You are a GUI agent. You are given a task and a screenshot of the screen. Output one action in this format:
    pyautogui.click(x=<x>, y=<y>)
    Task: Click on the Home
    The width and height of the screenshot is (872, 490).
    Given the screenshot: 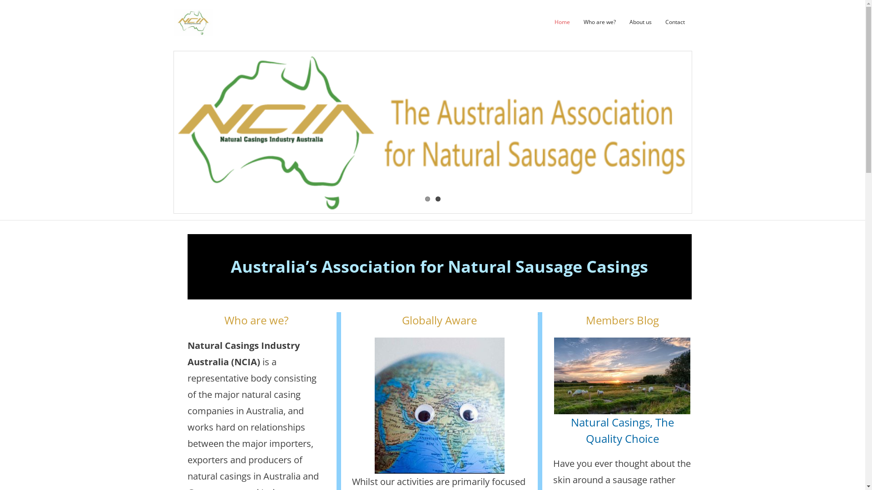 What is the action you would take?
    pyautogui.click(x=562, y=22)
    